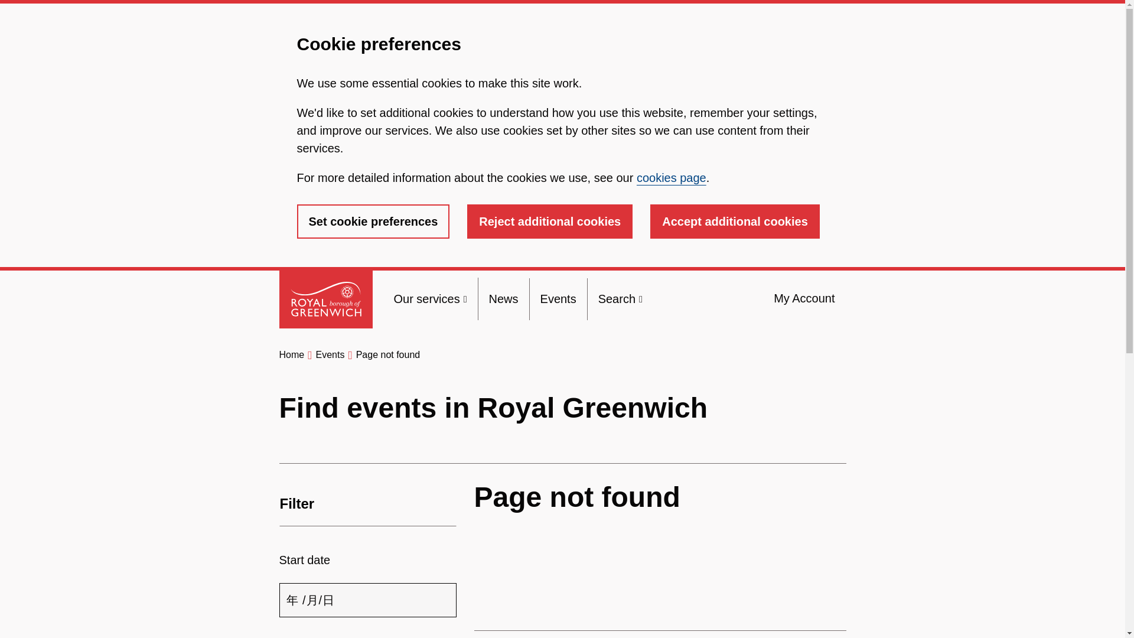 This screenshot has width=1134, height=638. Describe the element at coordinates (372, 221) in the screenshot. I see `Set cookie preferences` at that location.